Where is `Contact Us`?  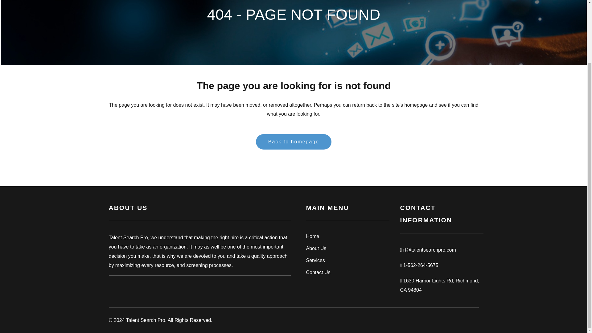 Contact Us is located at coordinates (347, 273).